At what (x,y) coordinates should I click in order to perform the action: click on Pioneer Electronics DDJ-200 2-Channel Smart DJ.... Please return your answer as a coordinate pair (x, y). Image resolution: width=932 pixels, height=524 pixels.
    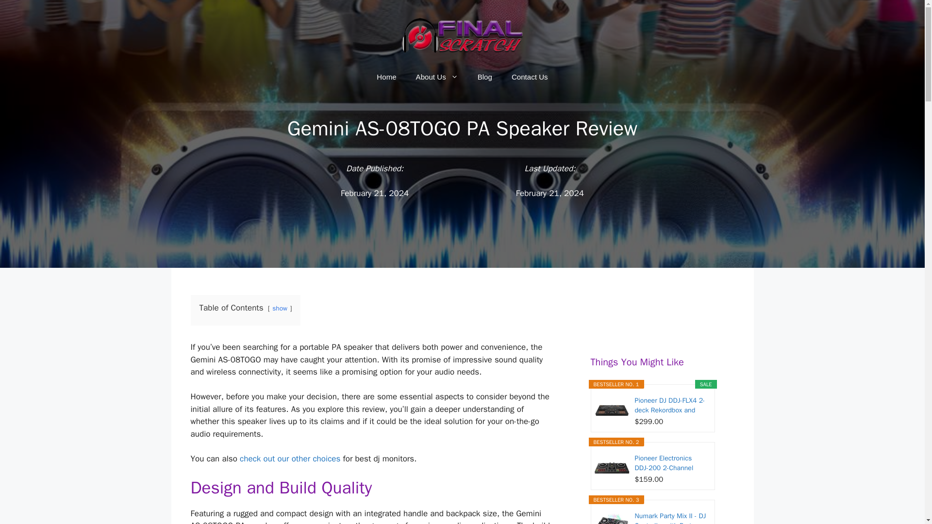
    Looking at the image, I should click on (671, 463).